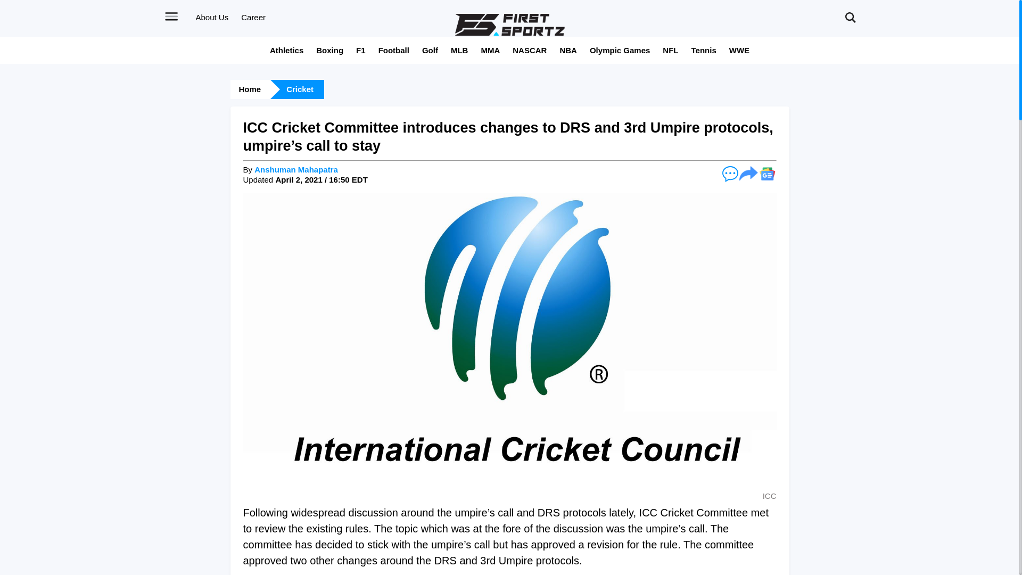  I want to click on FirstSportz, so click(510, 24).